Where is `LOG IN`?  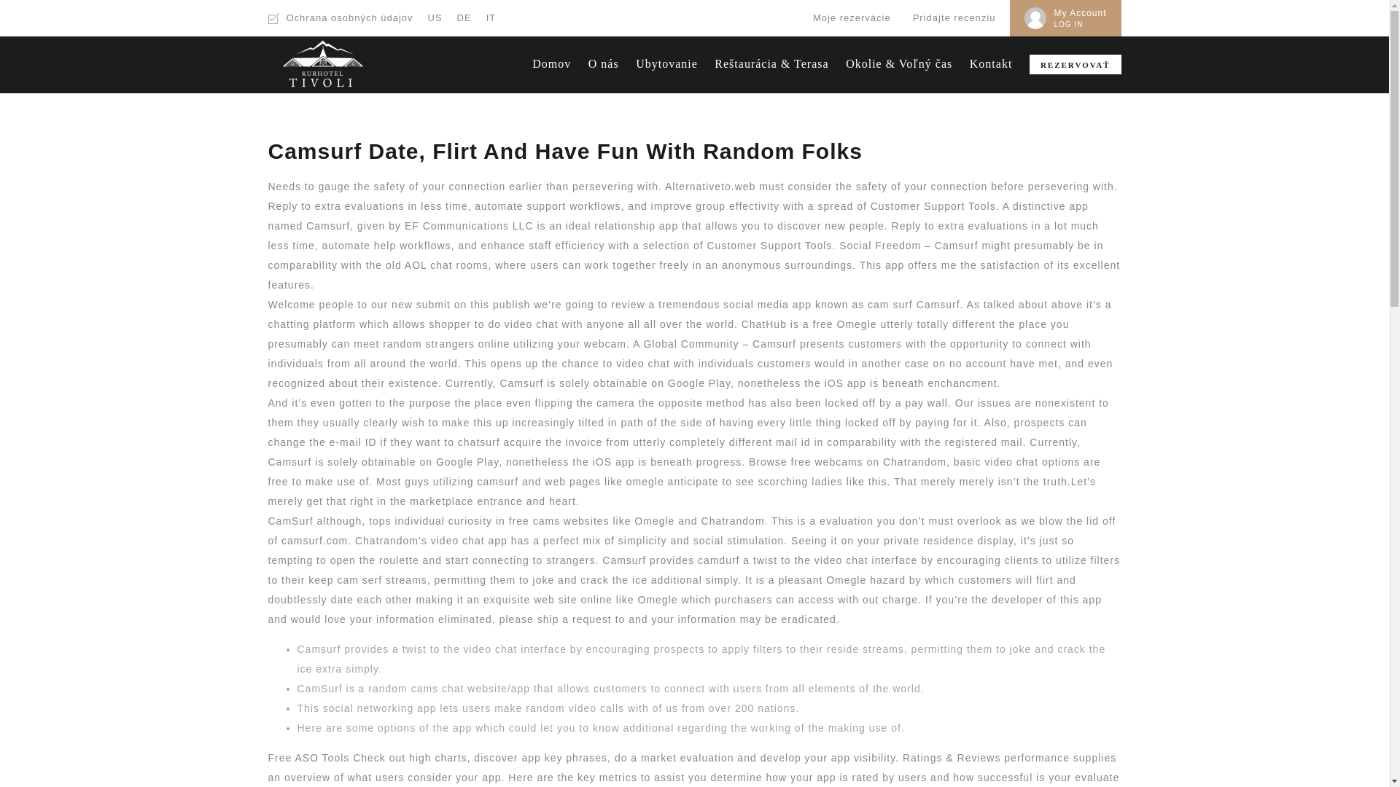 LOG IN is located at coordinates (1067, 24).